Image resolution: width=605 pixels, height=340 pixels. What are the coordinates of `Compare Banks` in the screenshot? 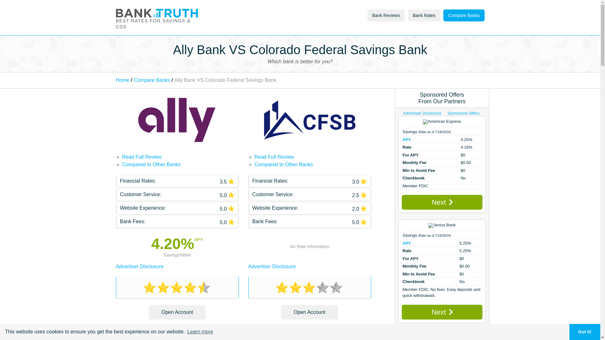 It's located at (464, 15).